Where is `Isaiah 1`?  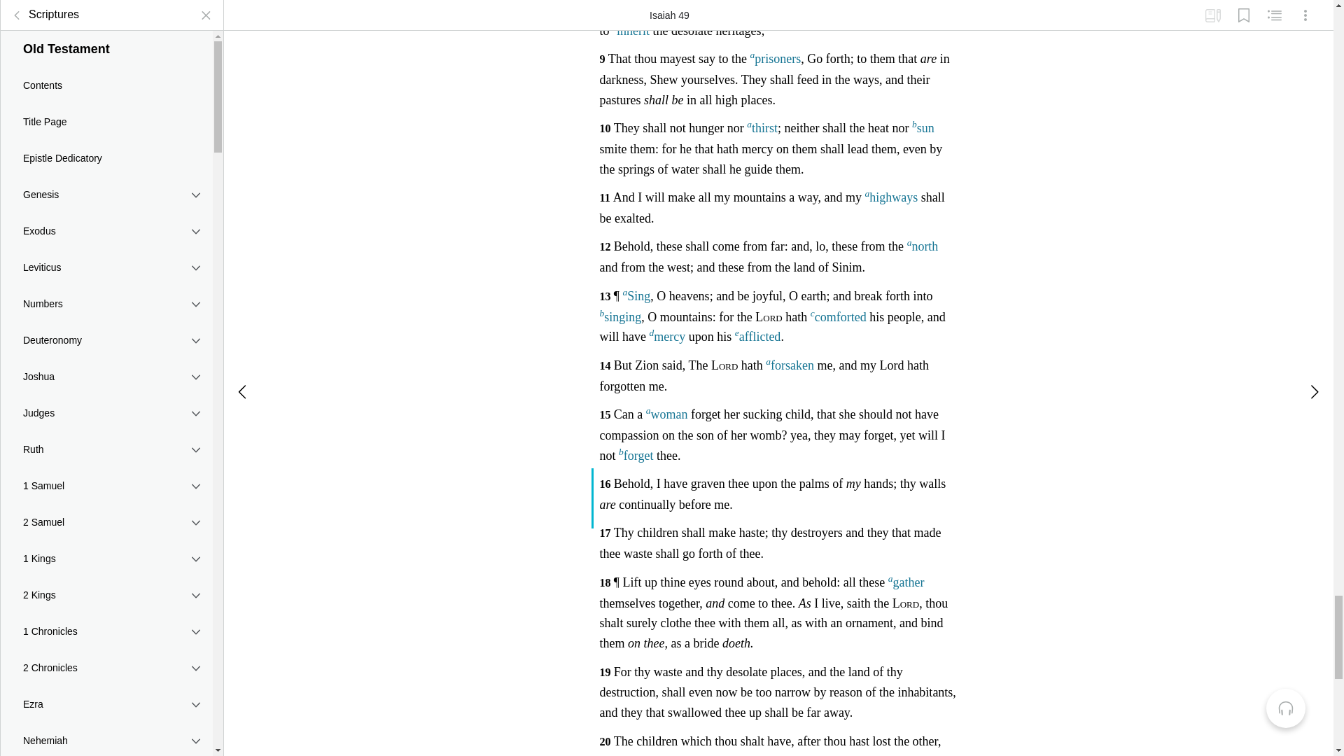
Isaiah 1 is located at coordinates (106, 284).